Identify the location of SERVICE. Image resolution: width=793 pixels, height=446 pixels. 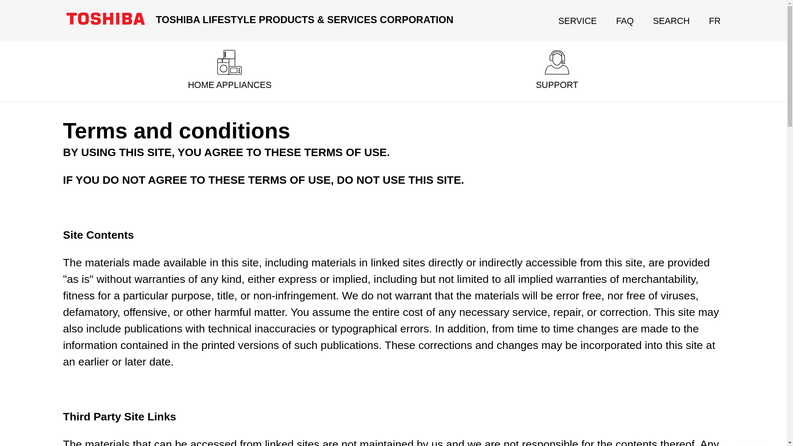
(577, 21).